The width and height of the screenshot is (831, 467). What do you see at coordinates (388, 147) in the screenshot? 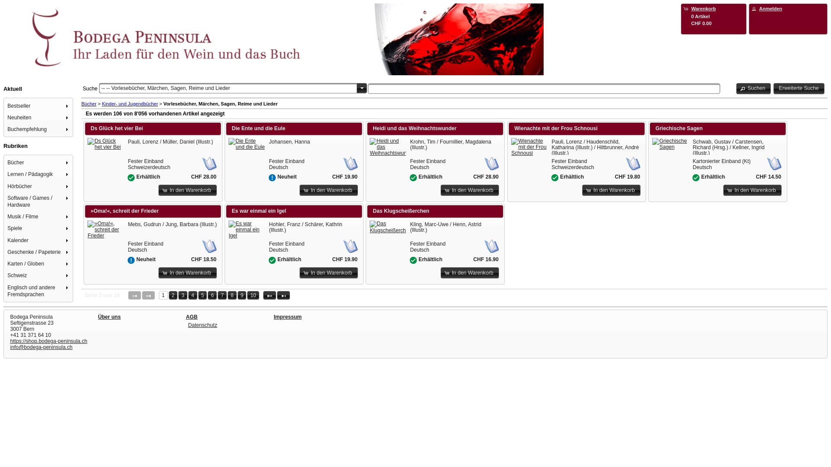
I see `Artikel anzeigen` at bounding box center [388, 147].